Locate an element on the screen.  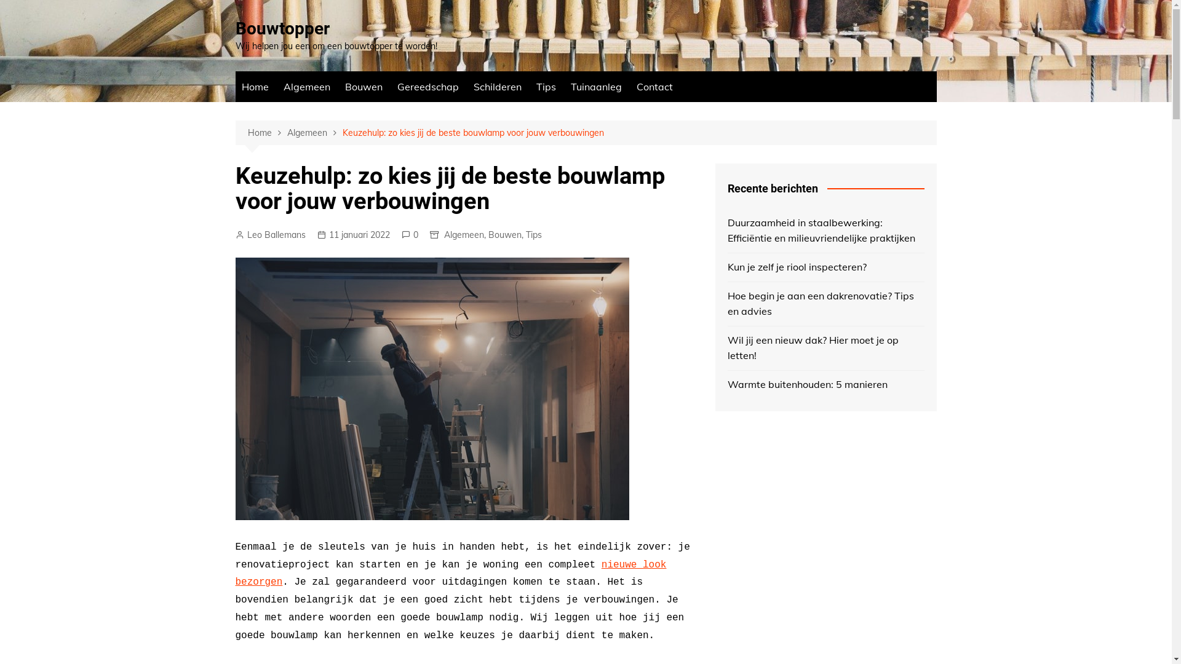
Wil jij een nieuw dak? Hier moet je op letten! is located at coordinates (825, 348).